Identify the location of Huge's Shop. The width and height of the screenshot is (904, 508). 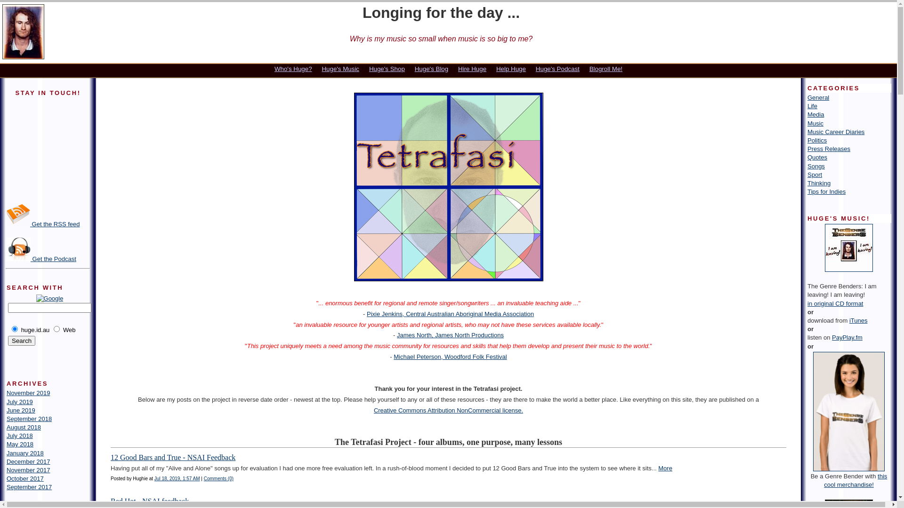
(387, 69).